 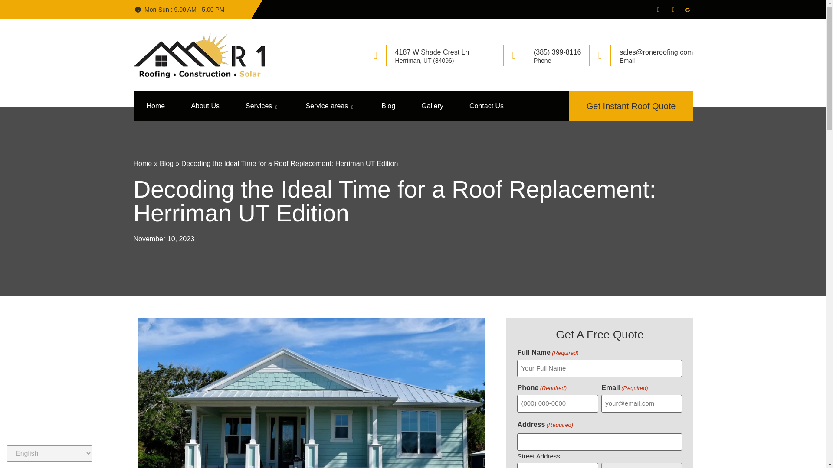 I want to click on Home, so click(x=143, y=163).